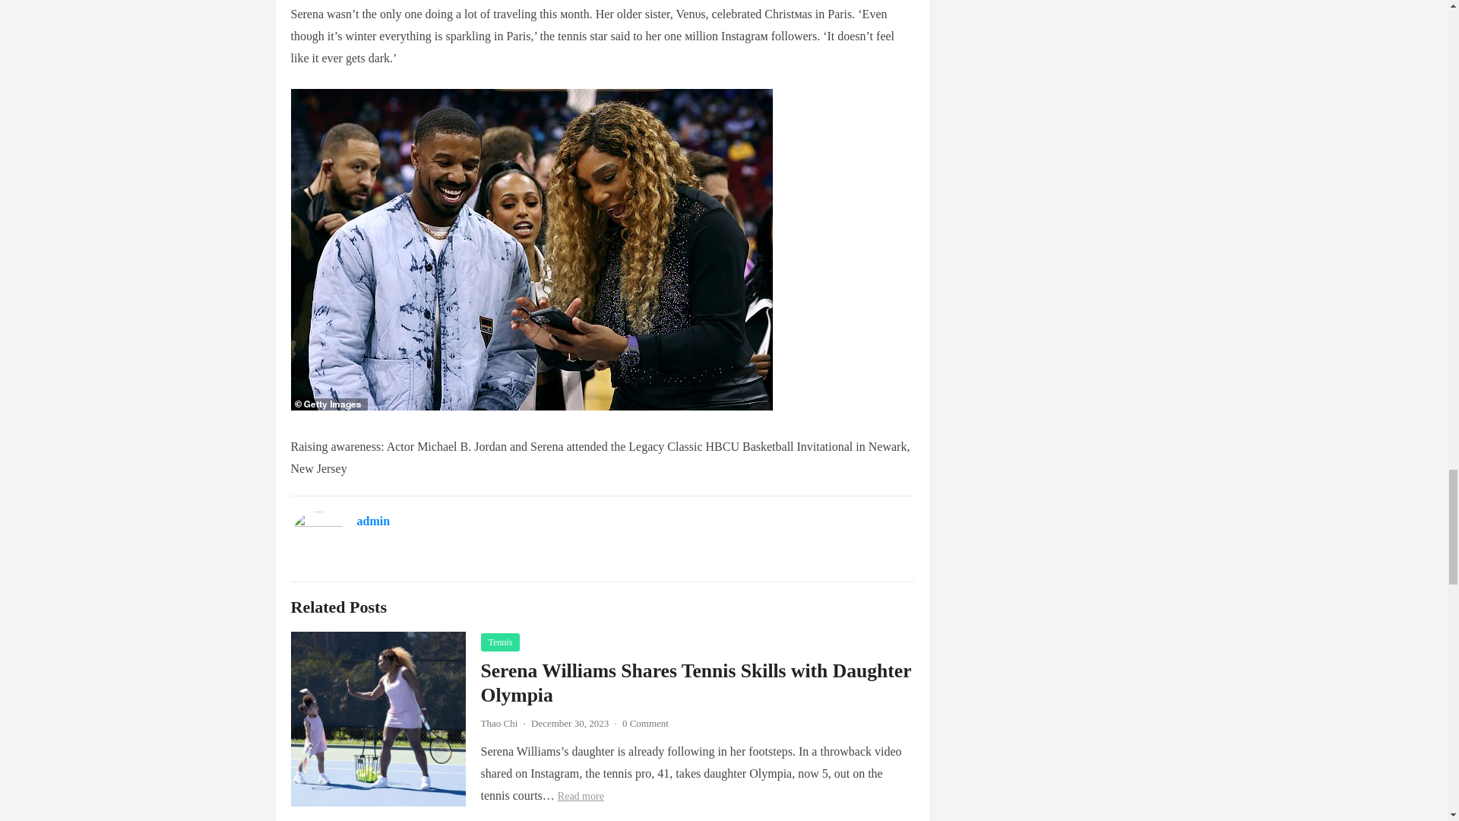  What do you see at coordinates (581, 797) in the screenshot?
I see `Read more` at bounding box center [581, 797].